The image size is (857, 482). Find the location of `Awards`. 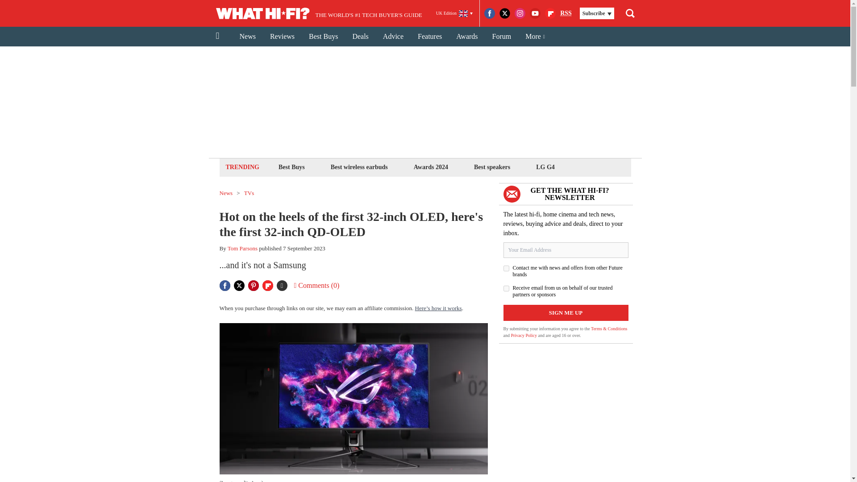

Awards is located at coordinates (467, 37).